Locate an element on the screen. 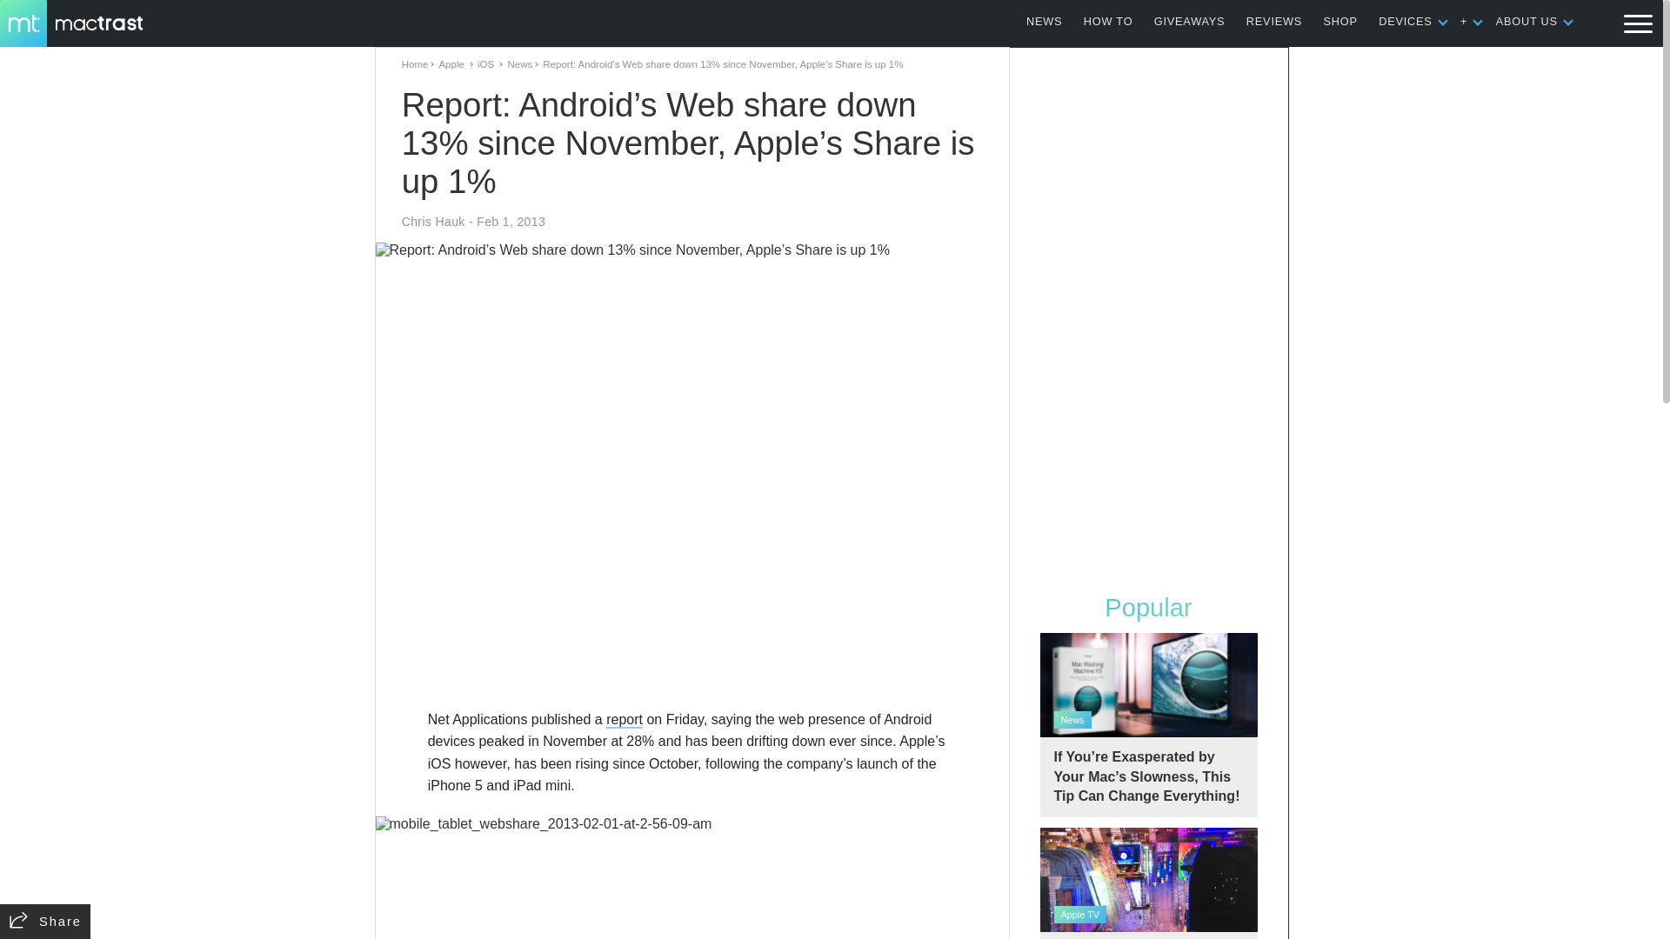 The width and height of the screenshot is (1670, 939). DEVICES is located at coordinates (1405, 21).